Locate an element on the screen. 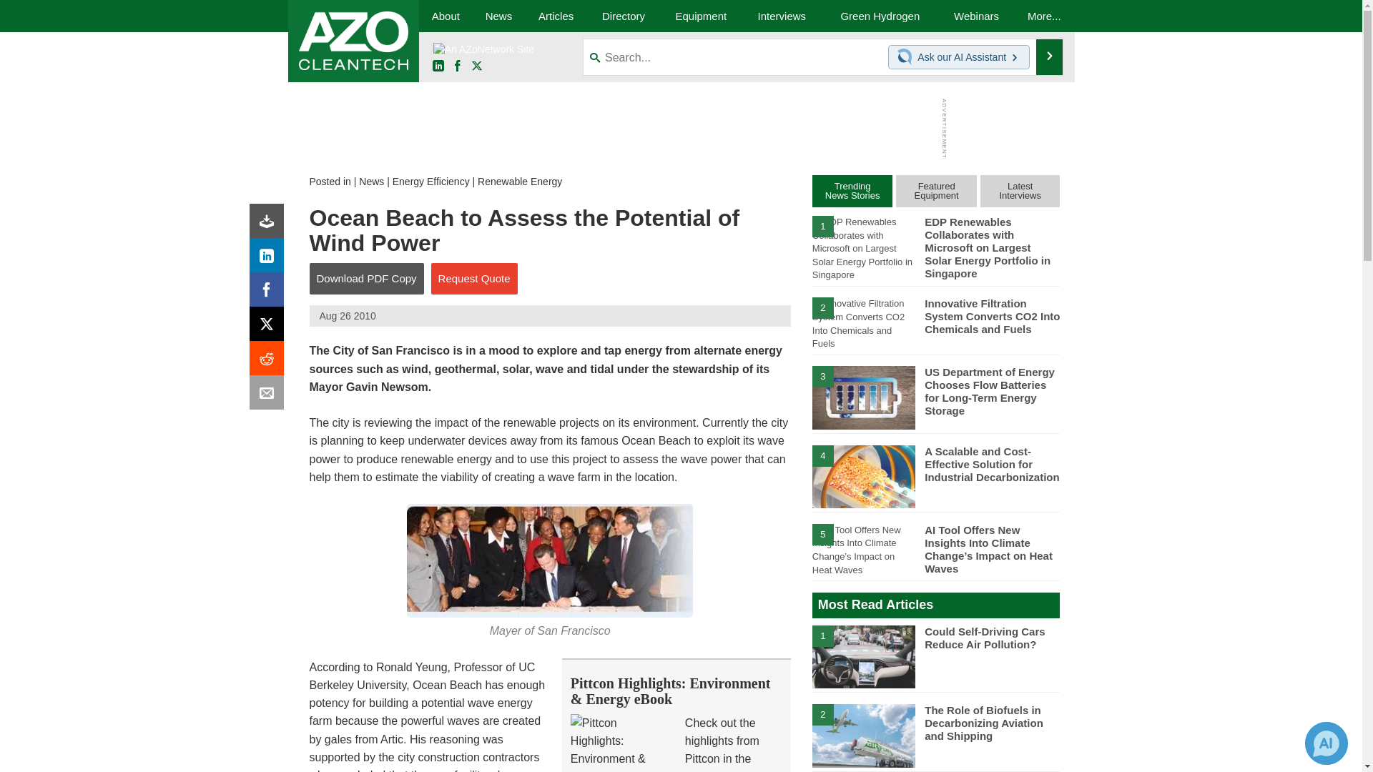 This screenshot has width=1373, height=772. Facebook is located at coordinates (458, 66).